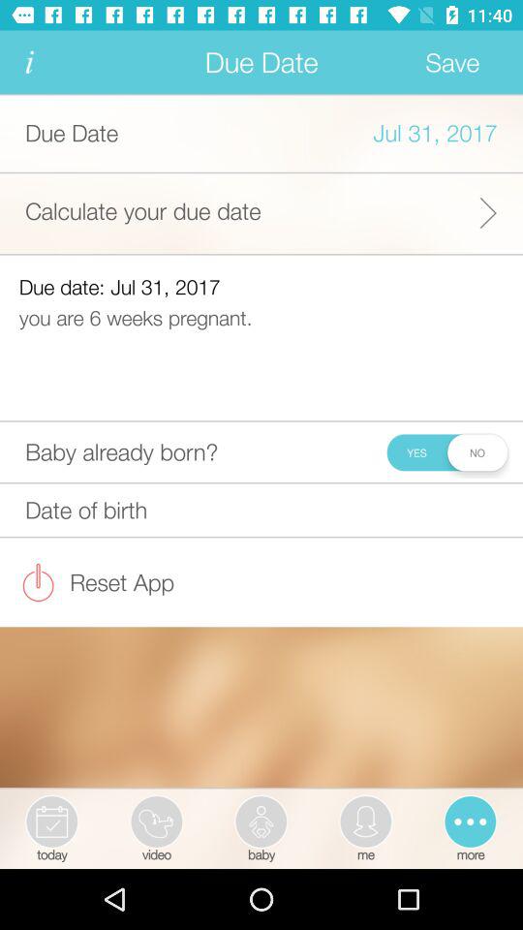 This screenshot has height=930, width=523. I want to click on toggle option baby already born, so click(446, 451).